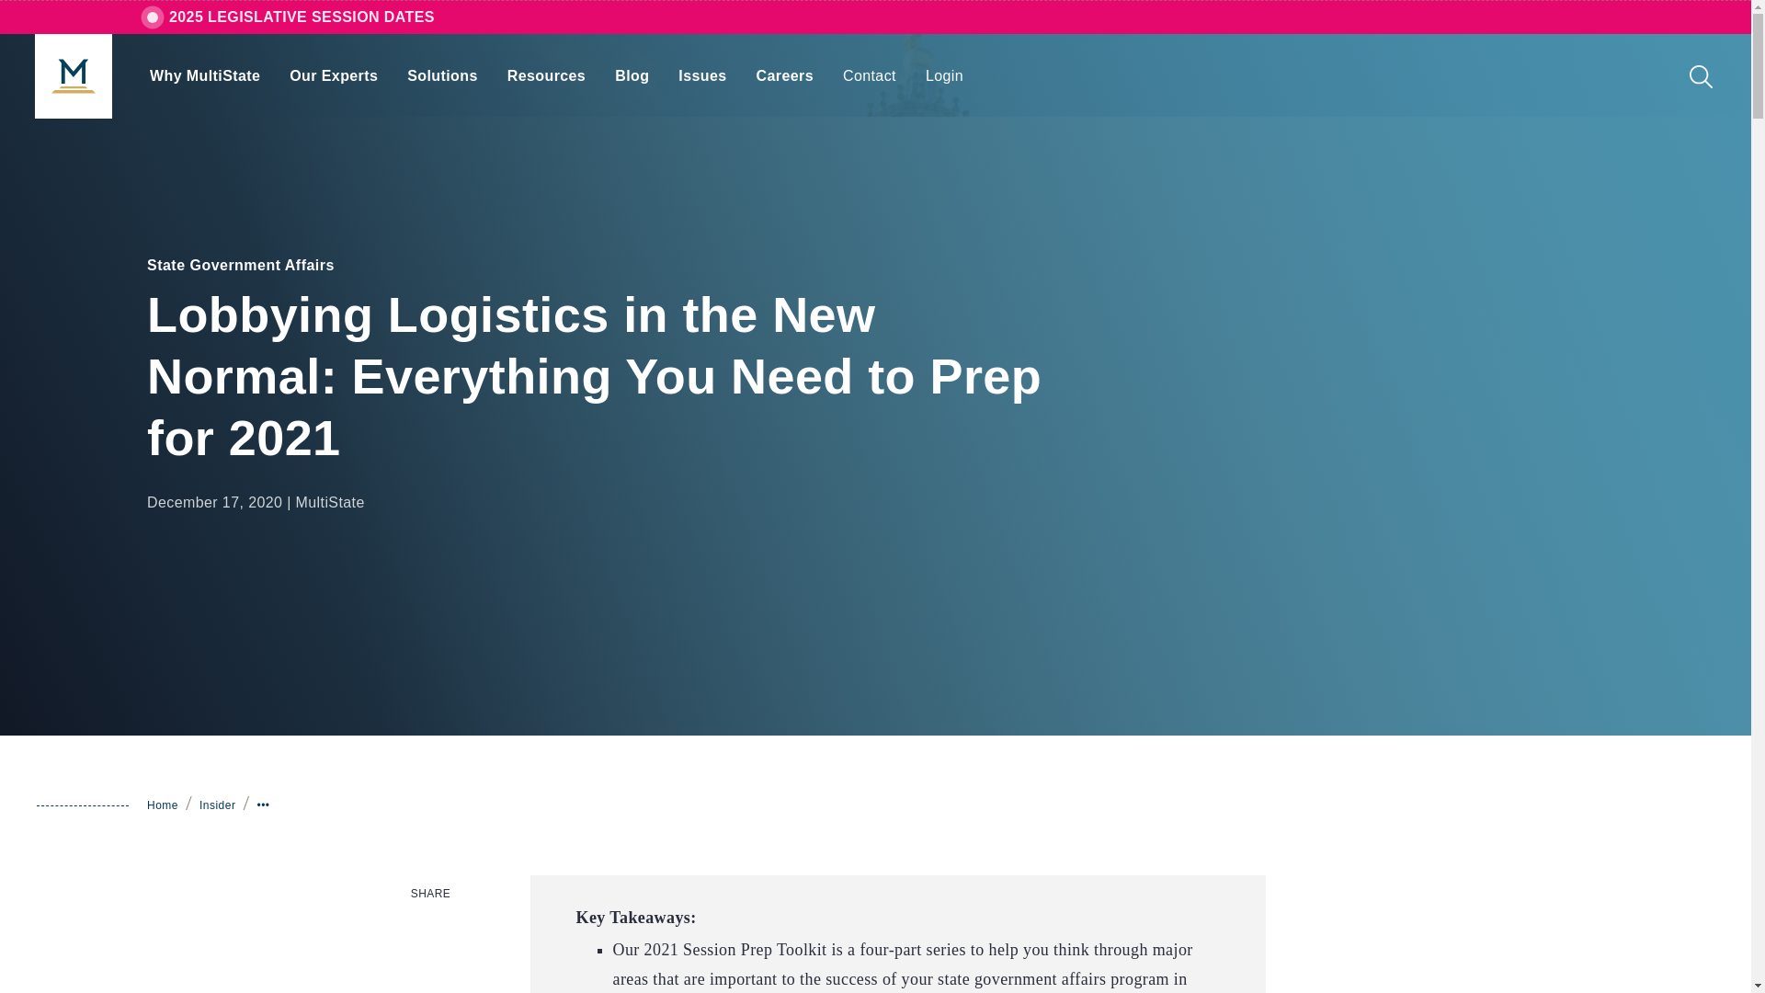  I want to click on 2025 LEGISLATIVE SESSION DATES, so click(302, 17).